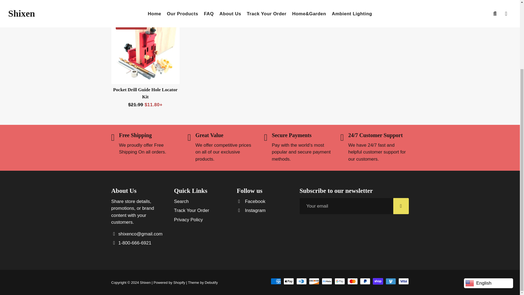 The width and height of the screenshot is (524, 295). Describe the element at coordinates (251, 201) in the screenshot. I see `Facebook` at that location.